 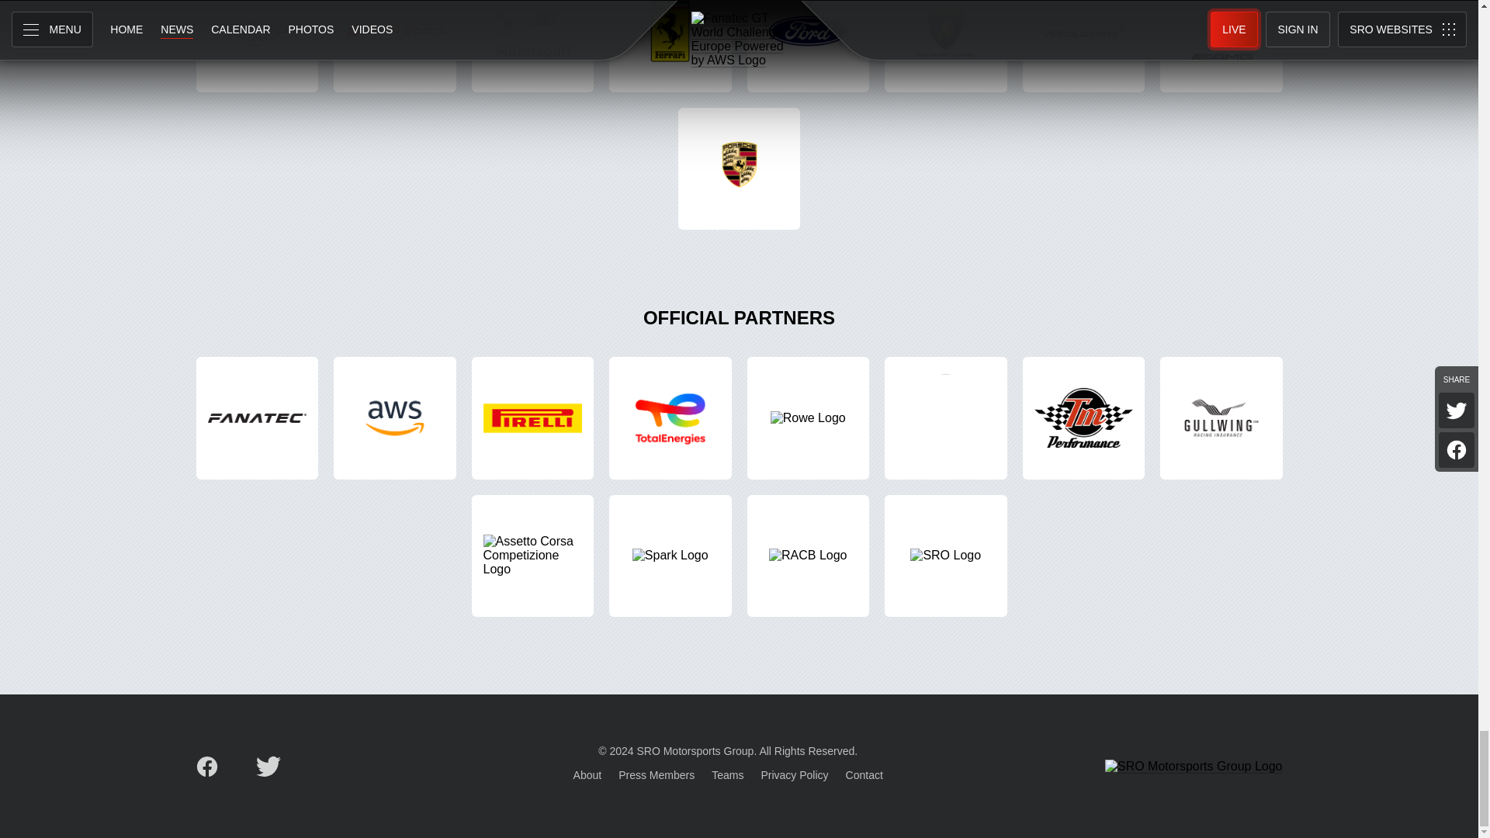 I want to click on Mercedes-AMG, so click(x=1221, y=46).